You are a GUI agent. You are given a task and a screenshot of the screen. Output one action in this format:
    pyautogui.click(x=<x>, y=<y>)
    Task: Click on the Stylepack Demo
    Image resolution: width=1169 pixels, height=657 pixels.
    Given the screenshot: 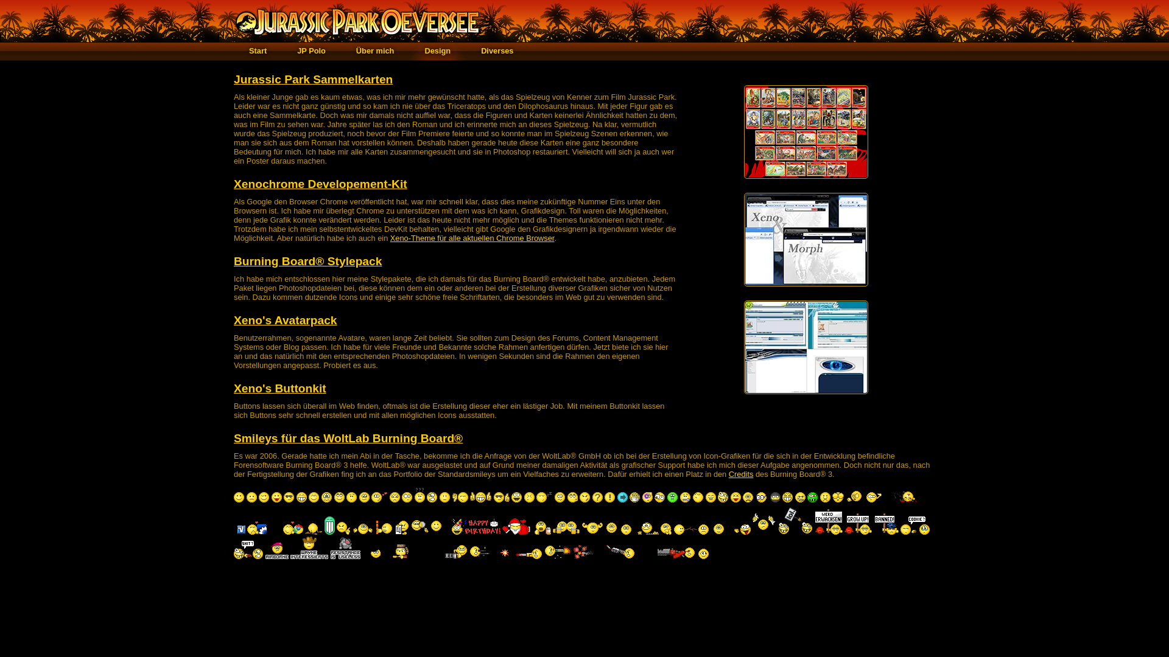 What is the action you would take?
    pyautogui.click(x=806, y=398)
    